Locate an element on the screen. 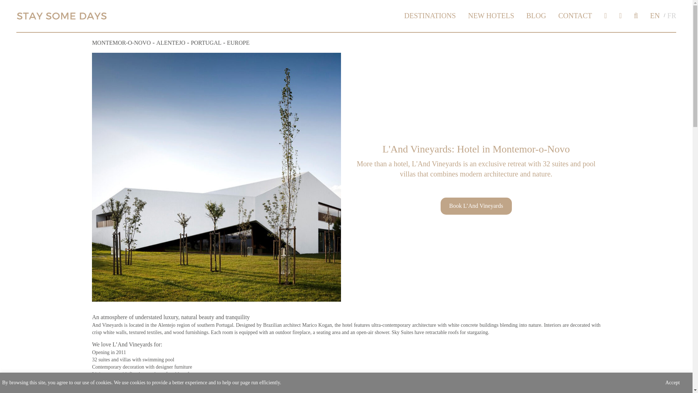  BLOG is located at coordinates (536, 13).